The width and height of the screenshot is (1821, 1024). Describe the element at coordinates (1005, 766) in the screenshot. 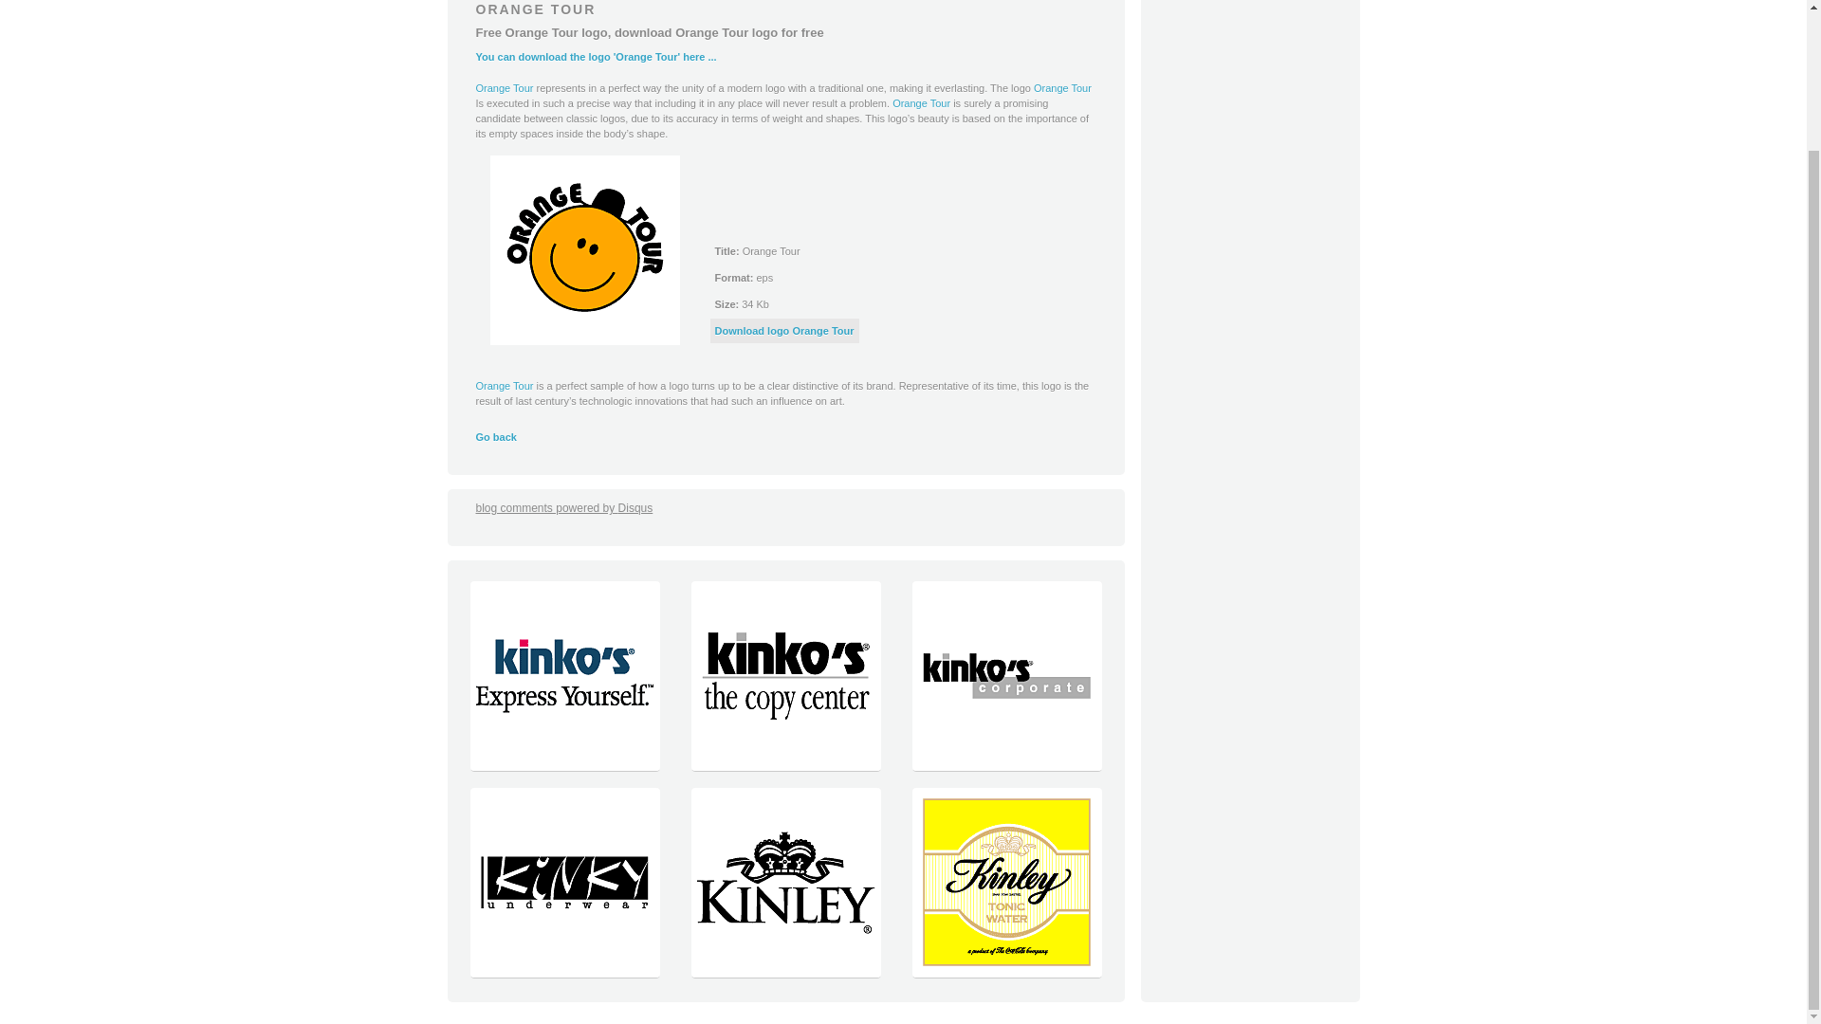

I see `Download Logo Kinko s` at that location.